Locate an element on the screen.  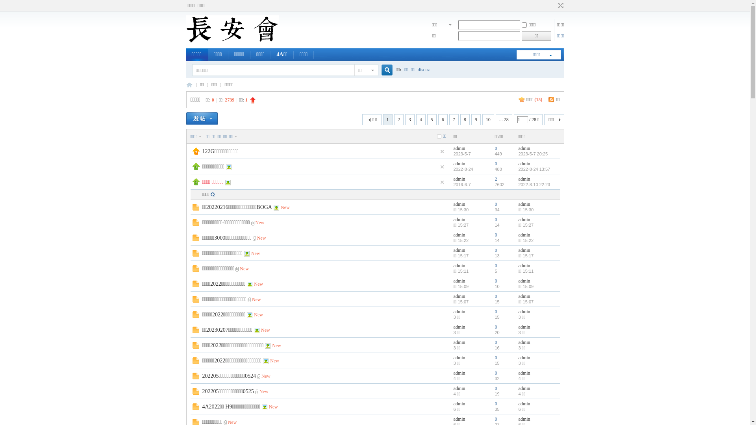
admin is located at coordinates (460, 327).